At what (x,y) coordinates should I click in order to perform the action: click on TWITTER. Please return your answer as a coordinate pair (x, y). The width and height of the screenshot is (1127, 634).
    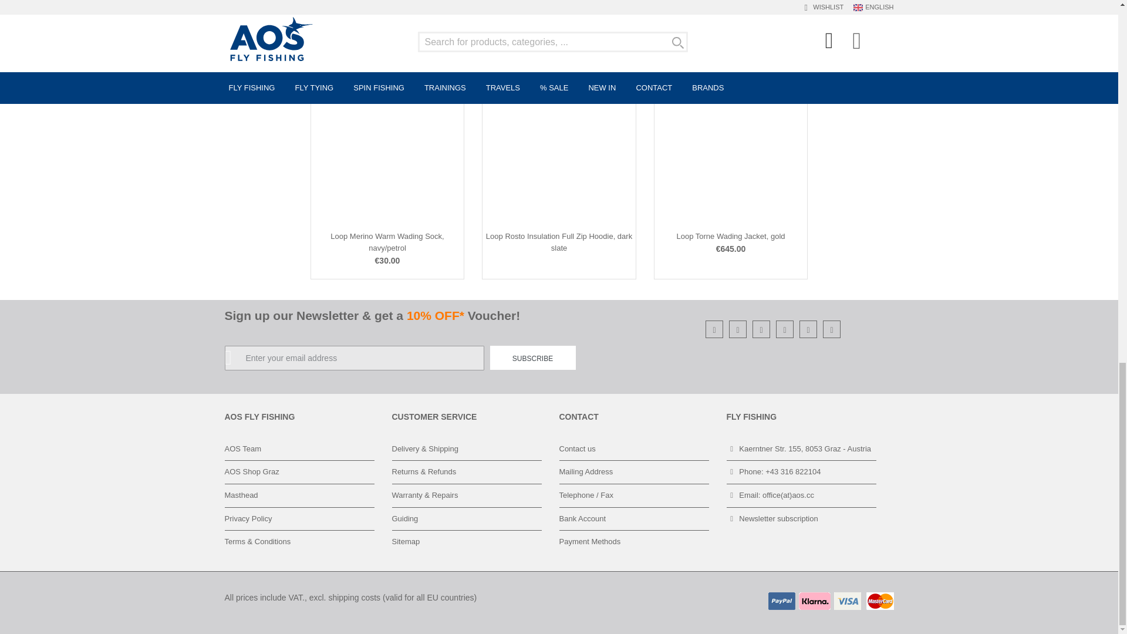
    Looking at the image, I should click on (784, 330).